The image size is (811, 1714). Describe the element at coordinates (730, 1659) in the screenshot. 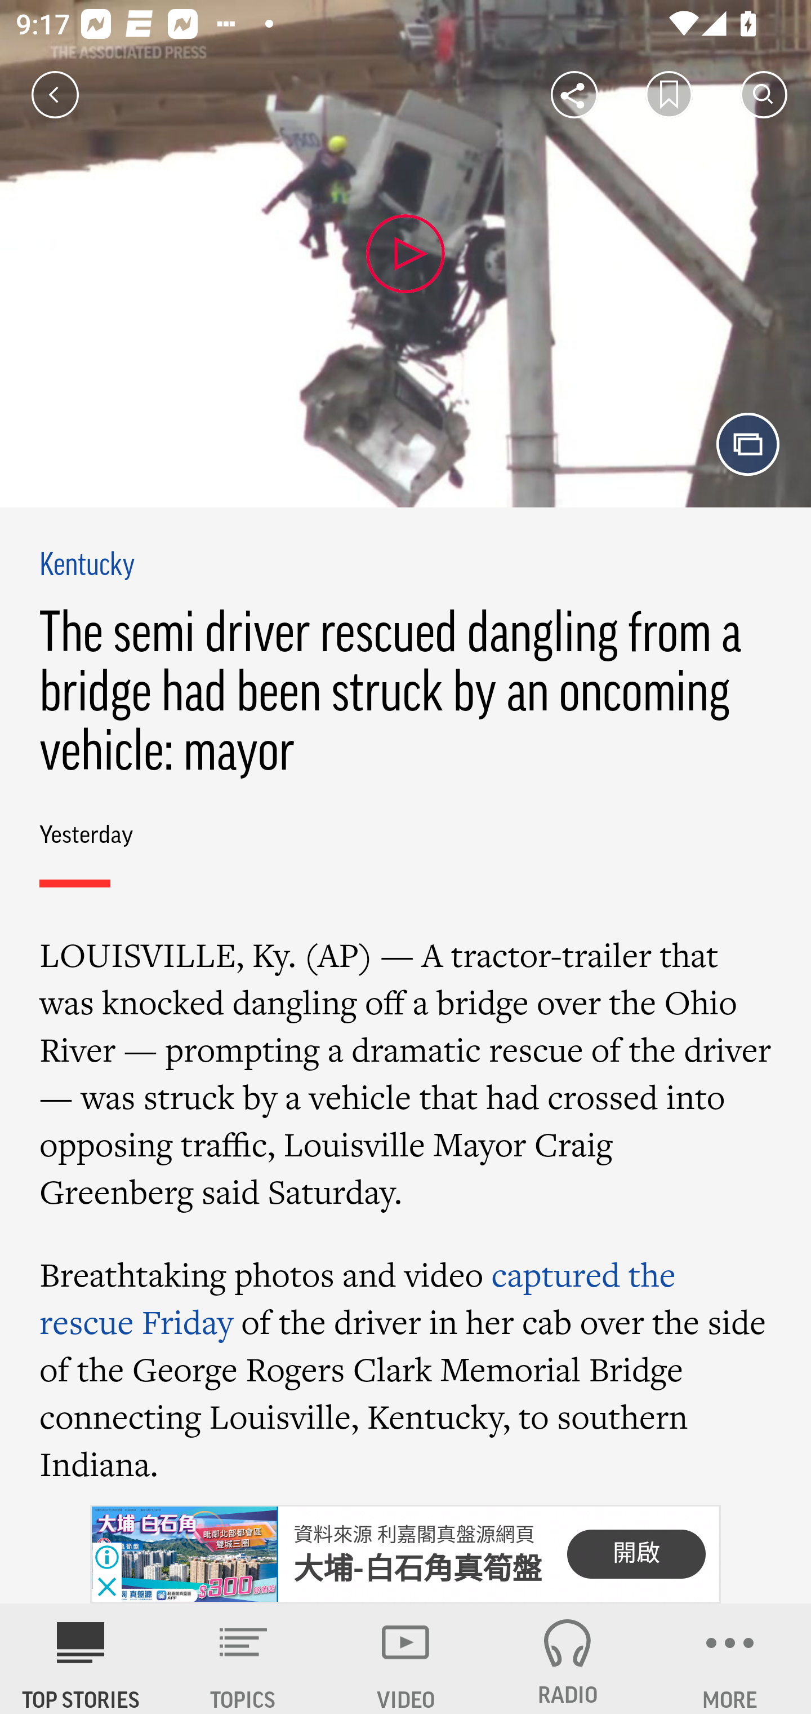

I see `MORE` at that location.